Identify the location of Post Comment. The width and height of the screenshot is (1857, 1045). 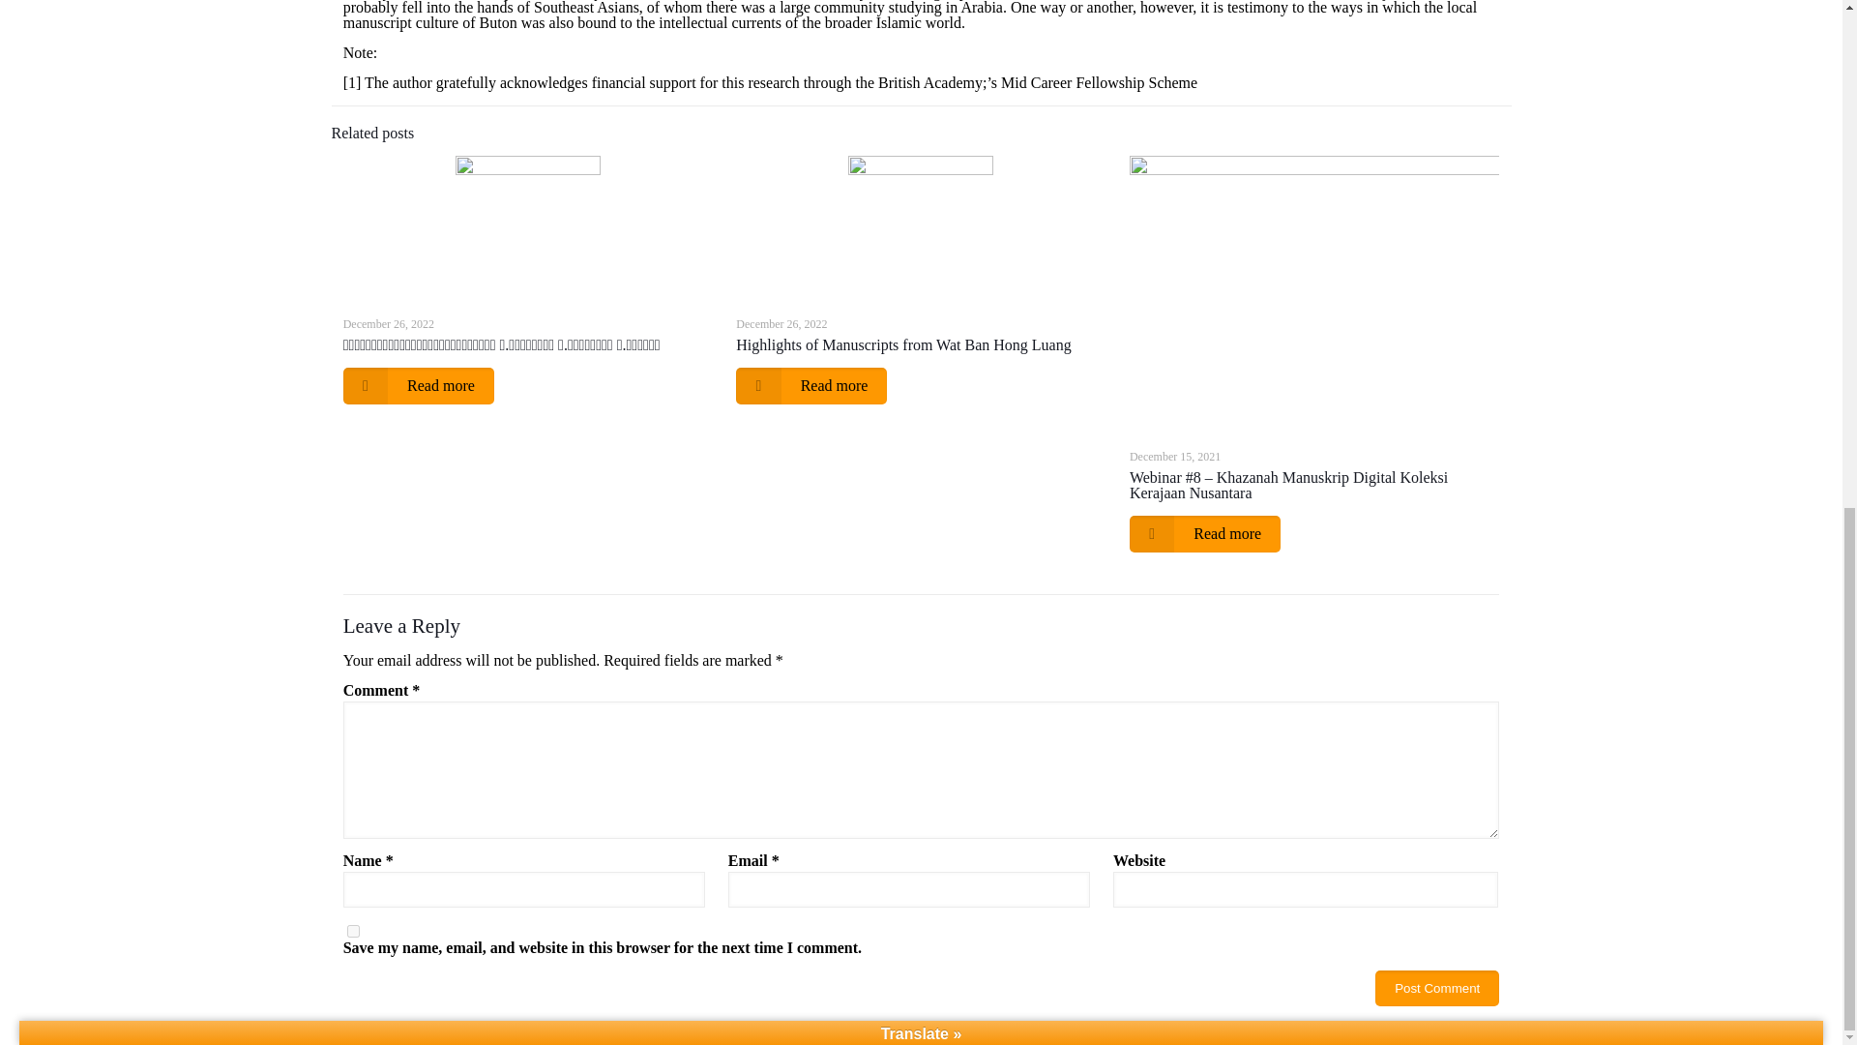
(1437, 989).